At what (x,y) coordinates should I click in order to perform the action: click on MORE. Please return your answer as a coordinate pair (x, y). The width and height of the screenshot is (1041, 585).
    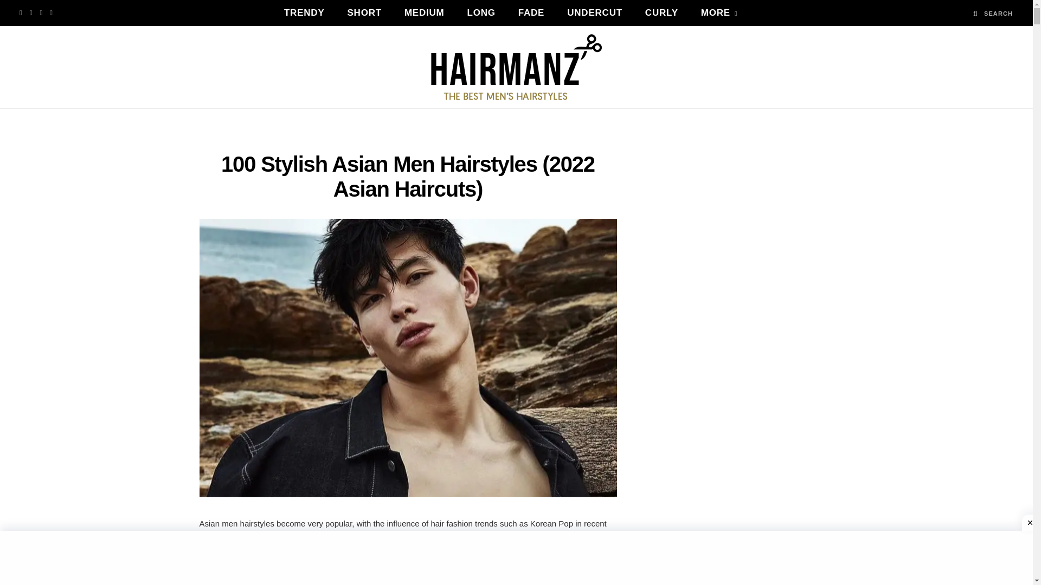
    Looking at the image, I should click on (719, 13).